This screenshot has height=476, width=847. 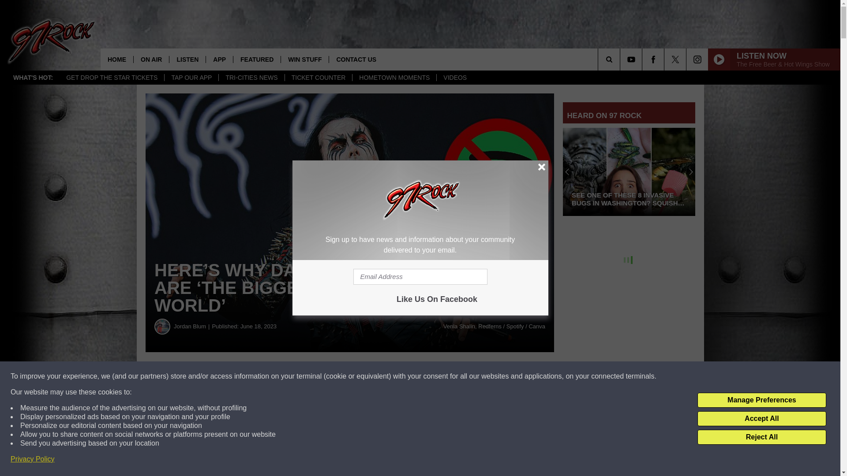 I want to click on WHAT'S HOT:, so click(x=33, y=78).